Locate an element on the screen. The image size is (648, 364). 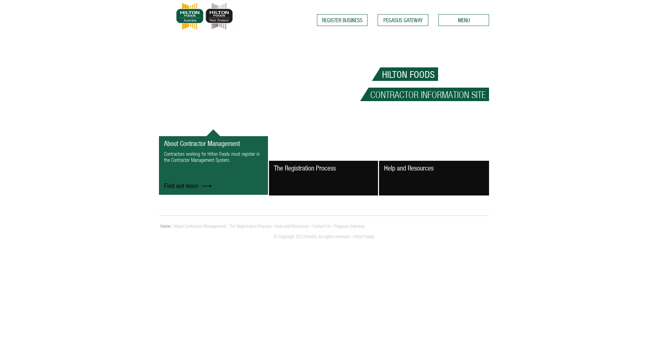
Pegasus Gateway is located at coordinates (350, 226).